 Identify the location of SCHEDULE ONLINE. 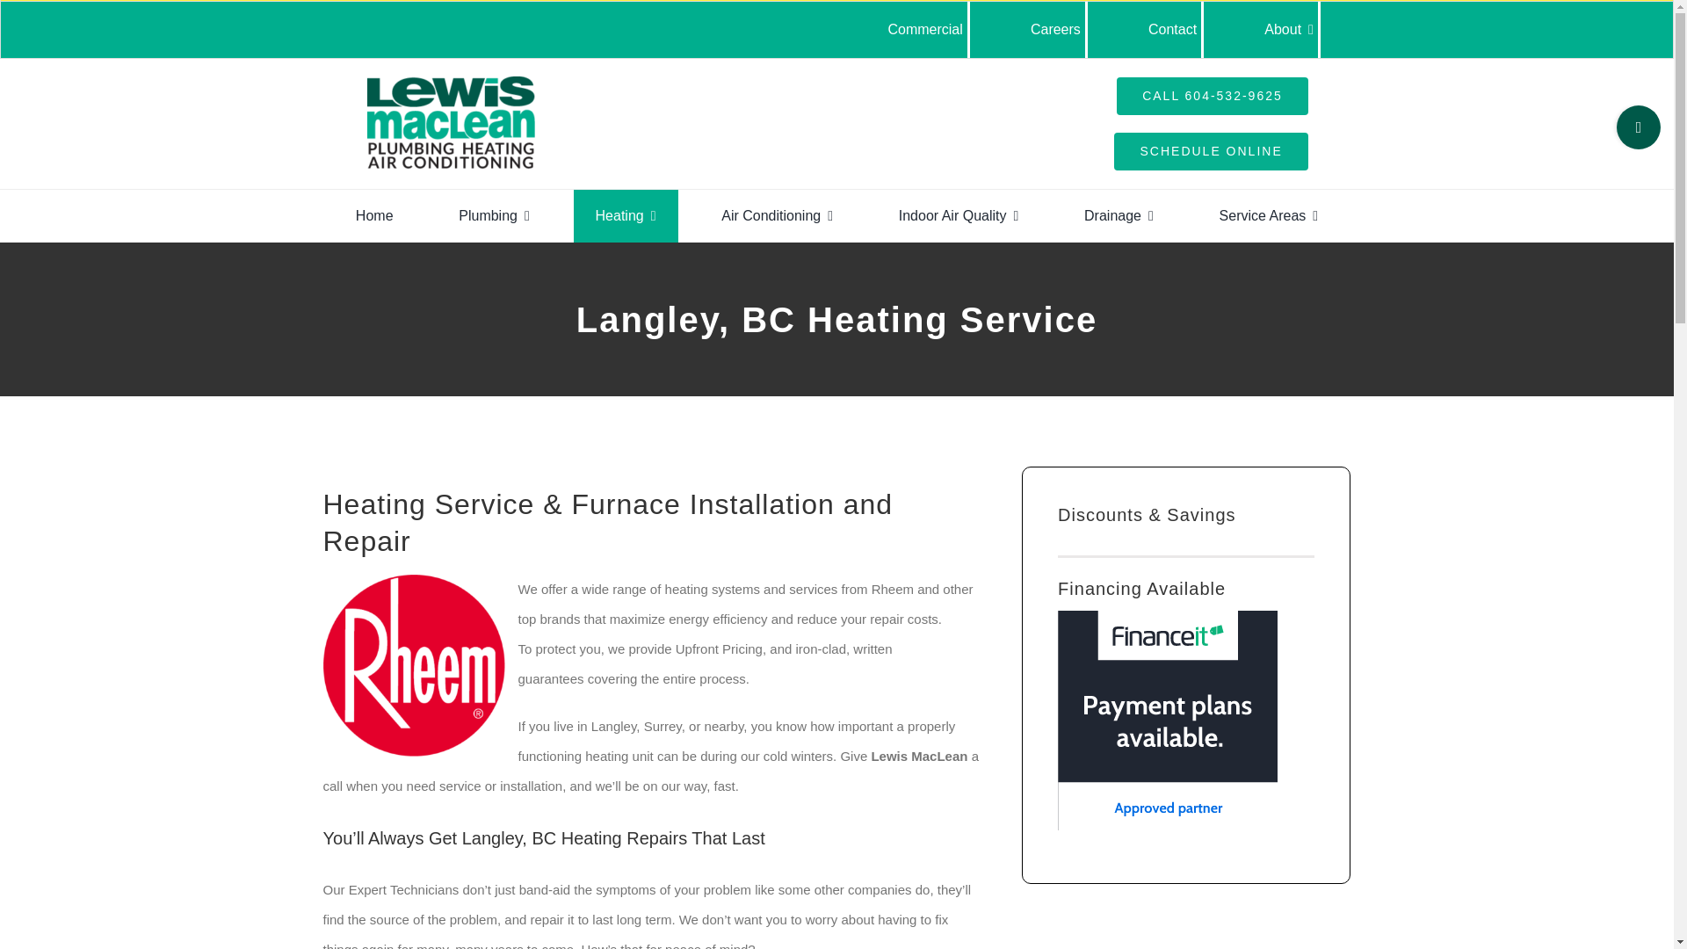
(1211, 151).